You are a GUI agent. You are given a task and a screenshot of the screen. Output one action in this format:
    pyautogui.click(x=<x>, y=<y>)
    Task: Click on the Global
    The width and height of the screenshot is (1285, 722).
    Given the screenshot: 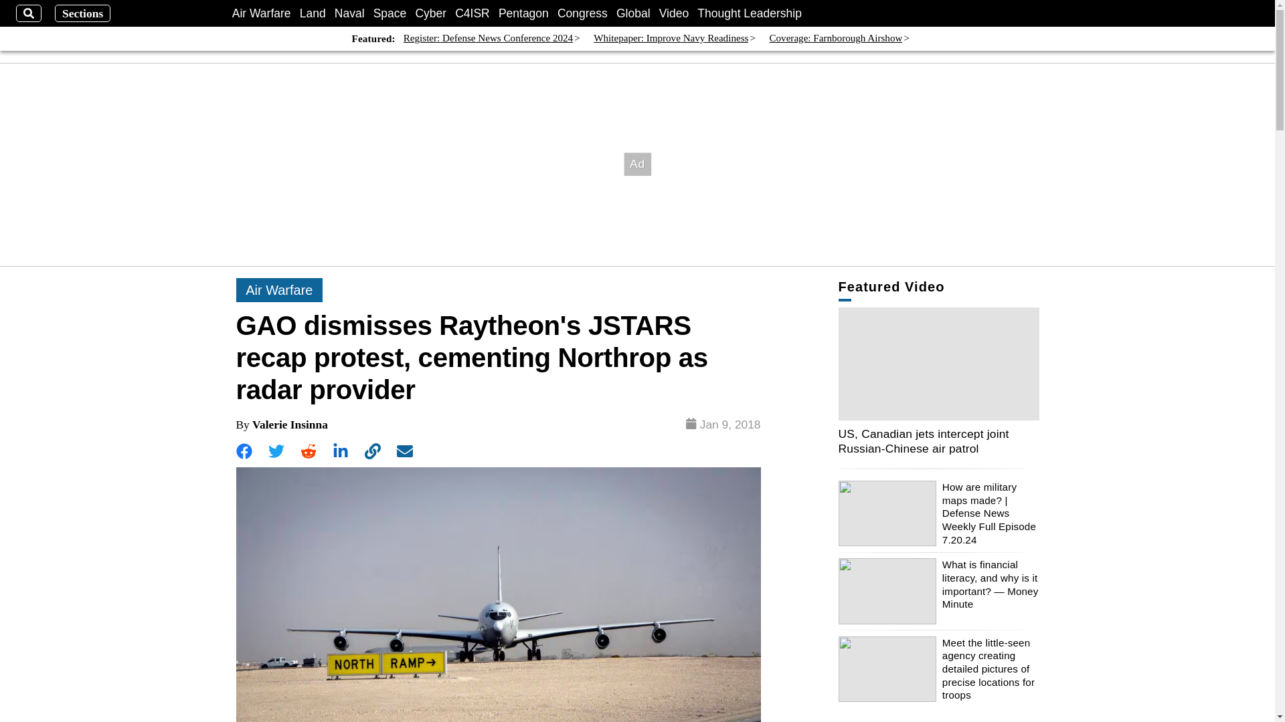 What is the action you would take?
    pyautogui.click(x=633, y=13)
    